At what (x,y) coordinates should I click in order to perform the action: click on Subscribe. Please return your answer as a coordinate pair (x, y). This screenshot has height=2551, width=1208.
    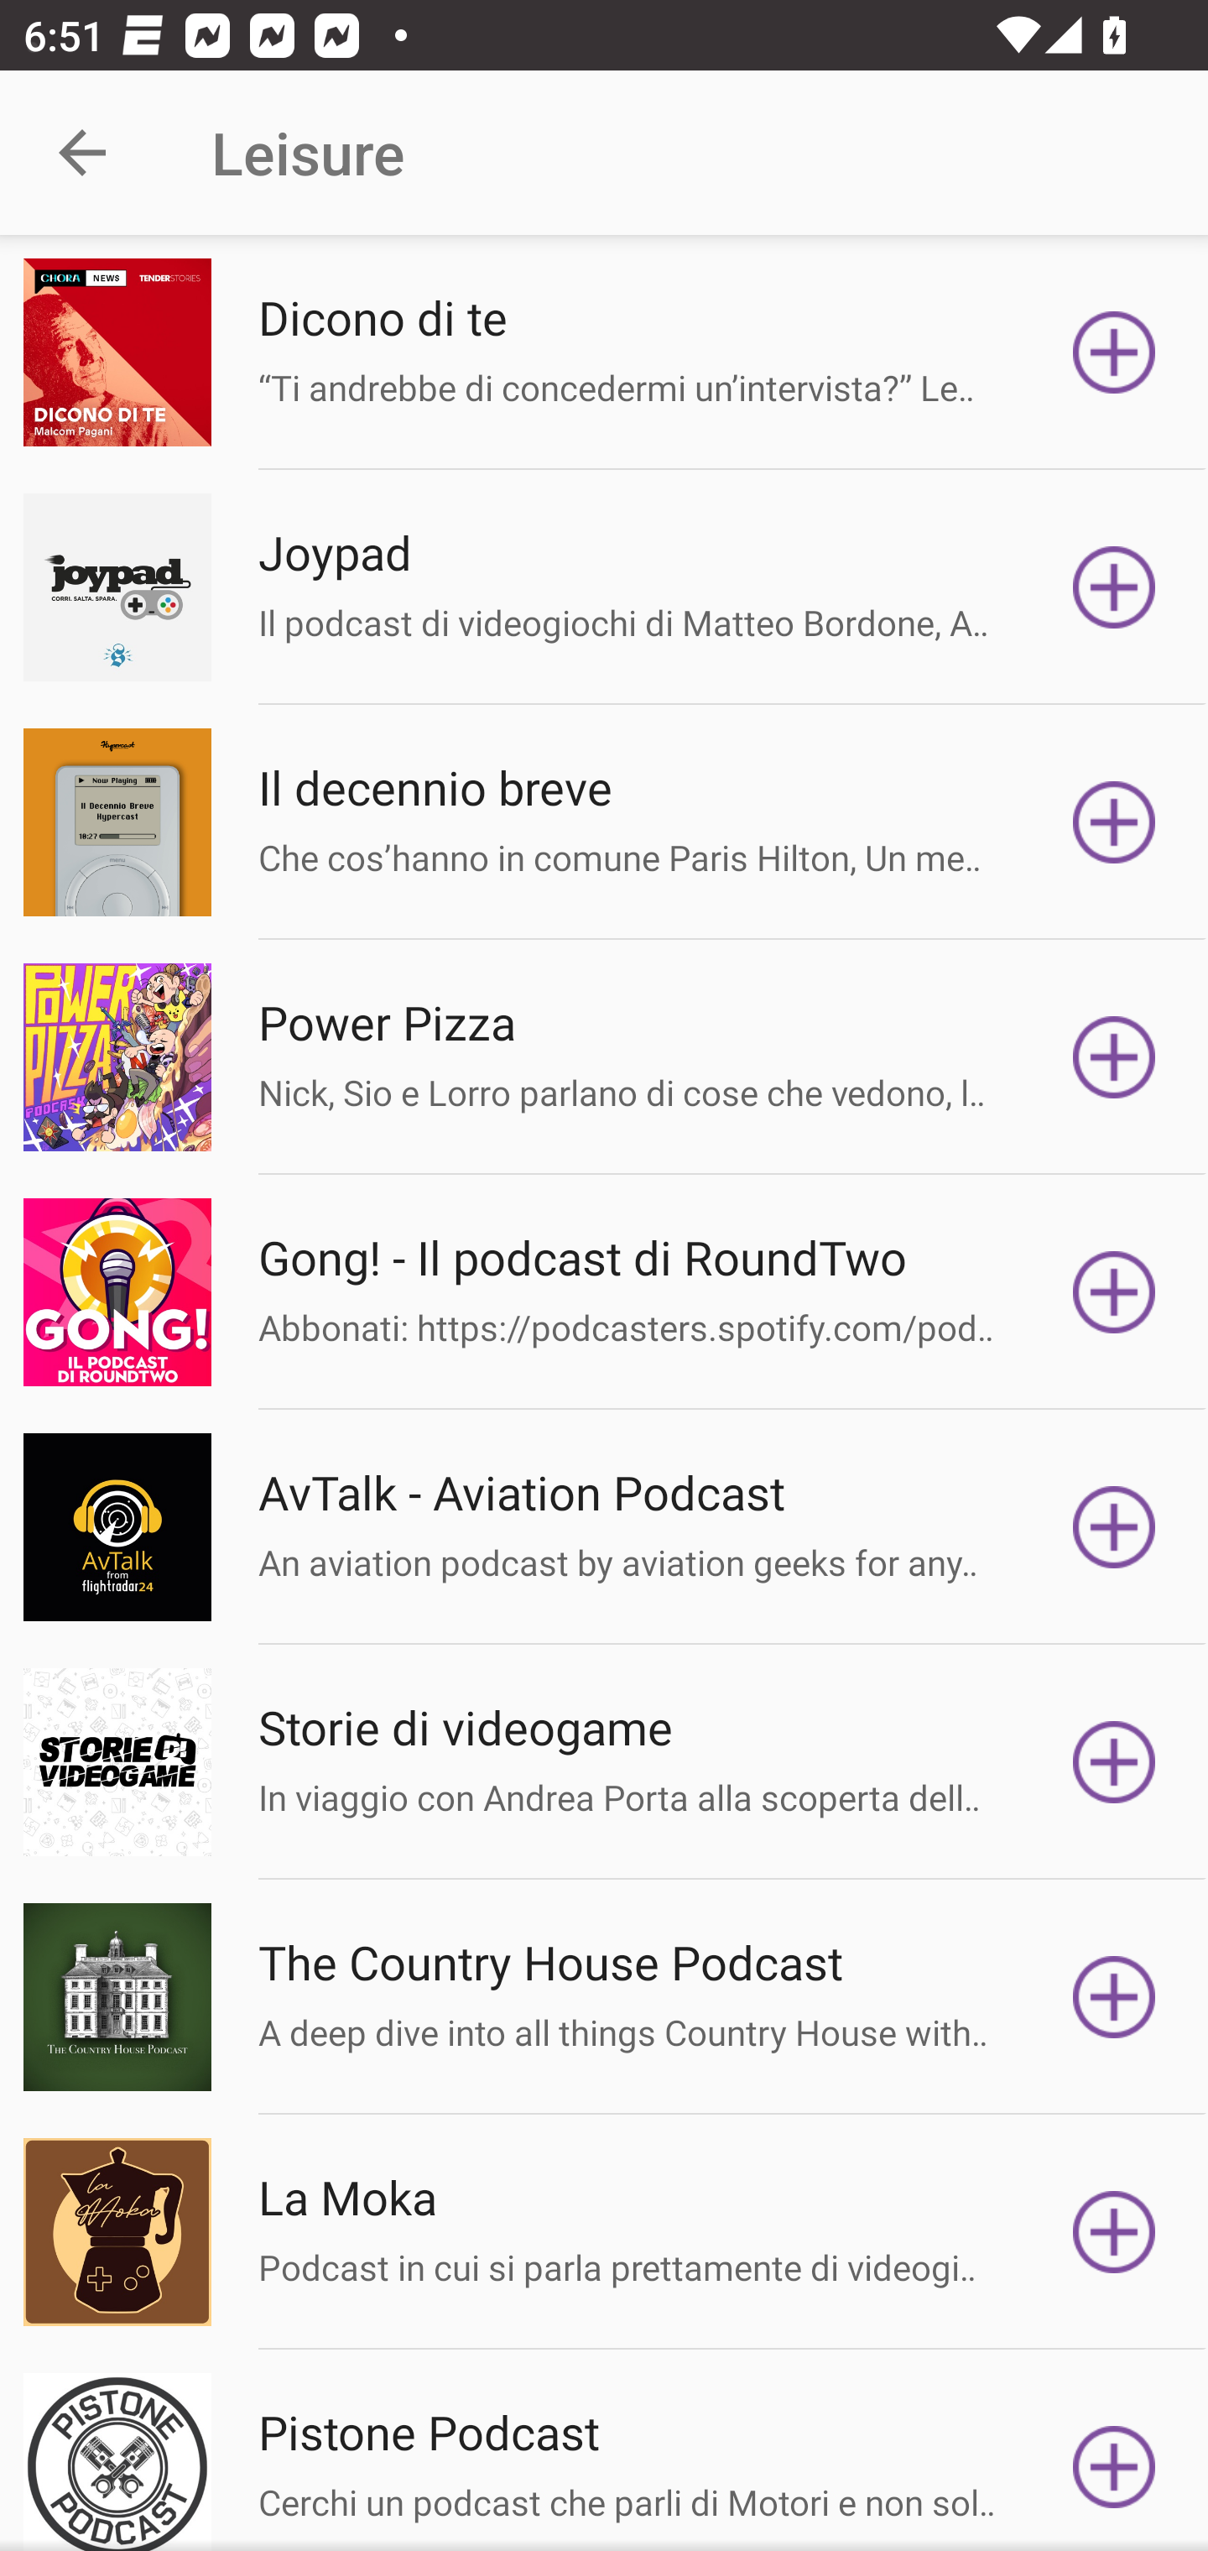
    Looking at the image, I should click on (1114, 586).